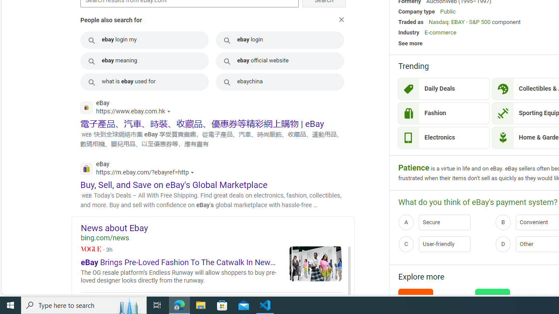 The image size is (559, 314). What do you see at coordinates (444, 89) in the screenshot?
I see `Daily Deals` at bounding box center [444, 89].